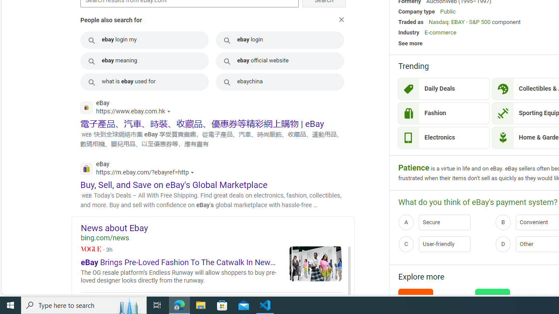 The image size is (559, 314). What do you see at coordinates (444, 89) in the screenshot?
I see `Daily Deals` at bounding box center [444, 89].